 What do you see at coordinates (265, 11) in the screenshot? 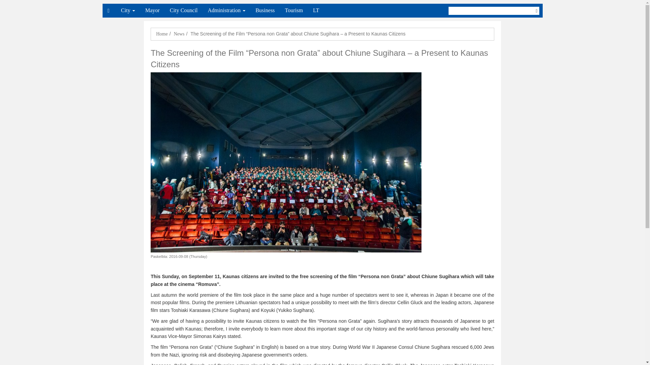
I see `Business` at bounding box center [265, 11].